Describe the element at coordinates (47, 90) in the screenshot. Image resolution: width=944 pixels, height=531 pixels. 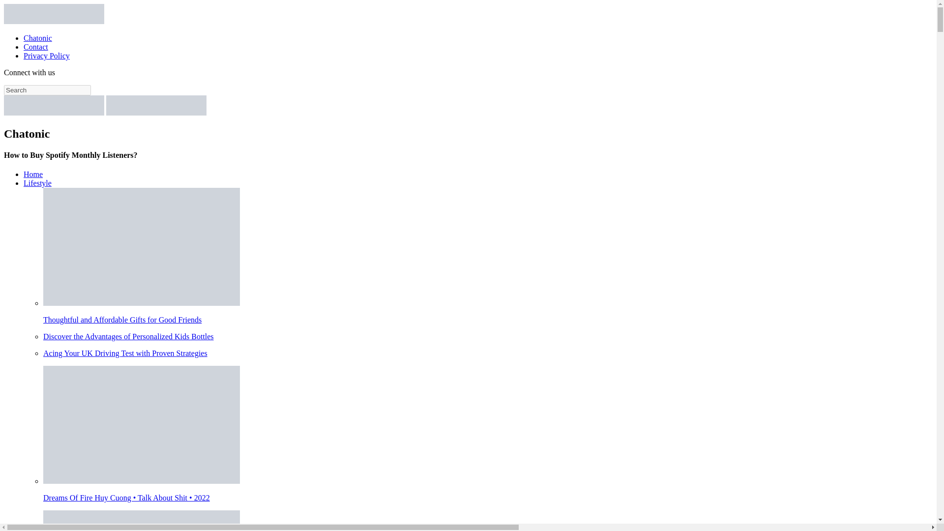
I see `Search` at that location.